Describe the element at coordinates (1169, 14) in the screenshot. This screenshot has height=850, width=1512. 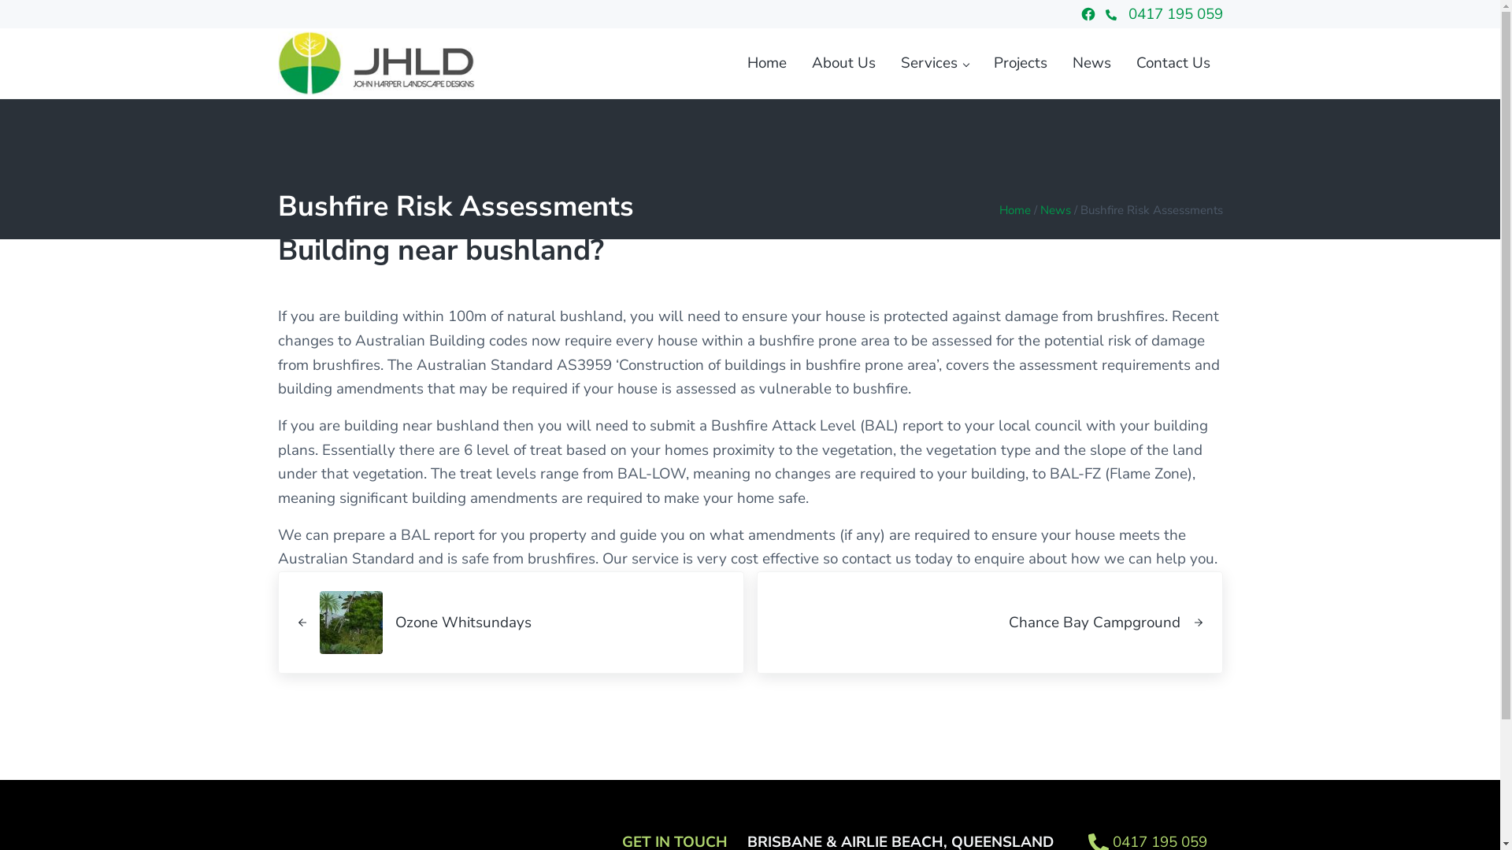
I see `0417 195 059` at that location.